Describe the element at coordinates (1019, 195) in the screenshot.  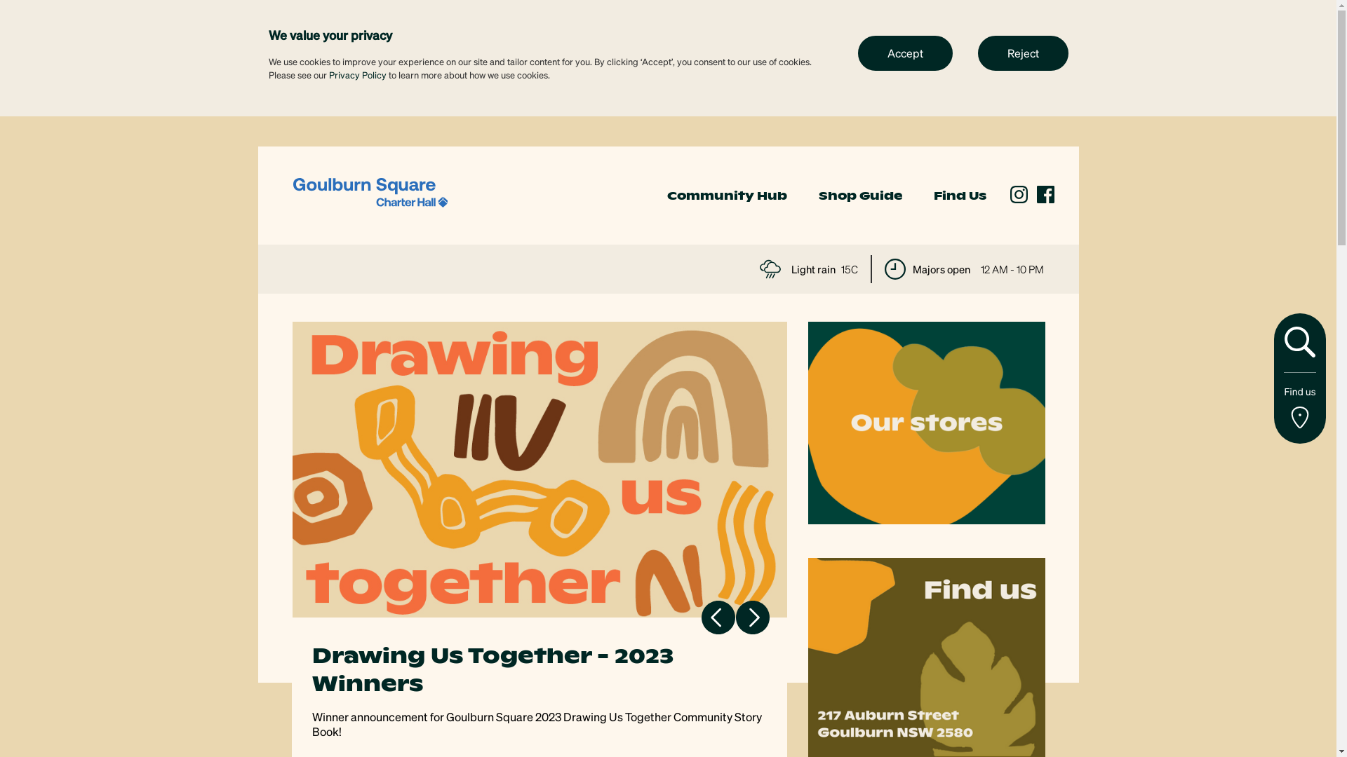
I see `instagram` at that location.